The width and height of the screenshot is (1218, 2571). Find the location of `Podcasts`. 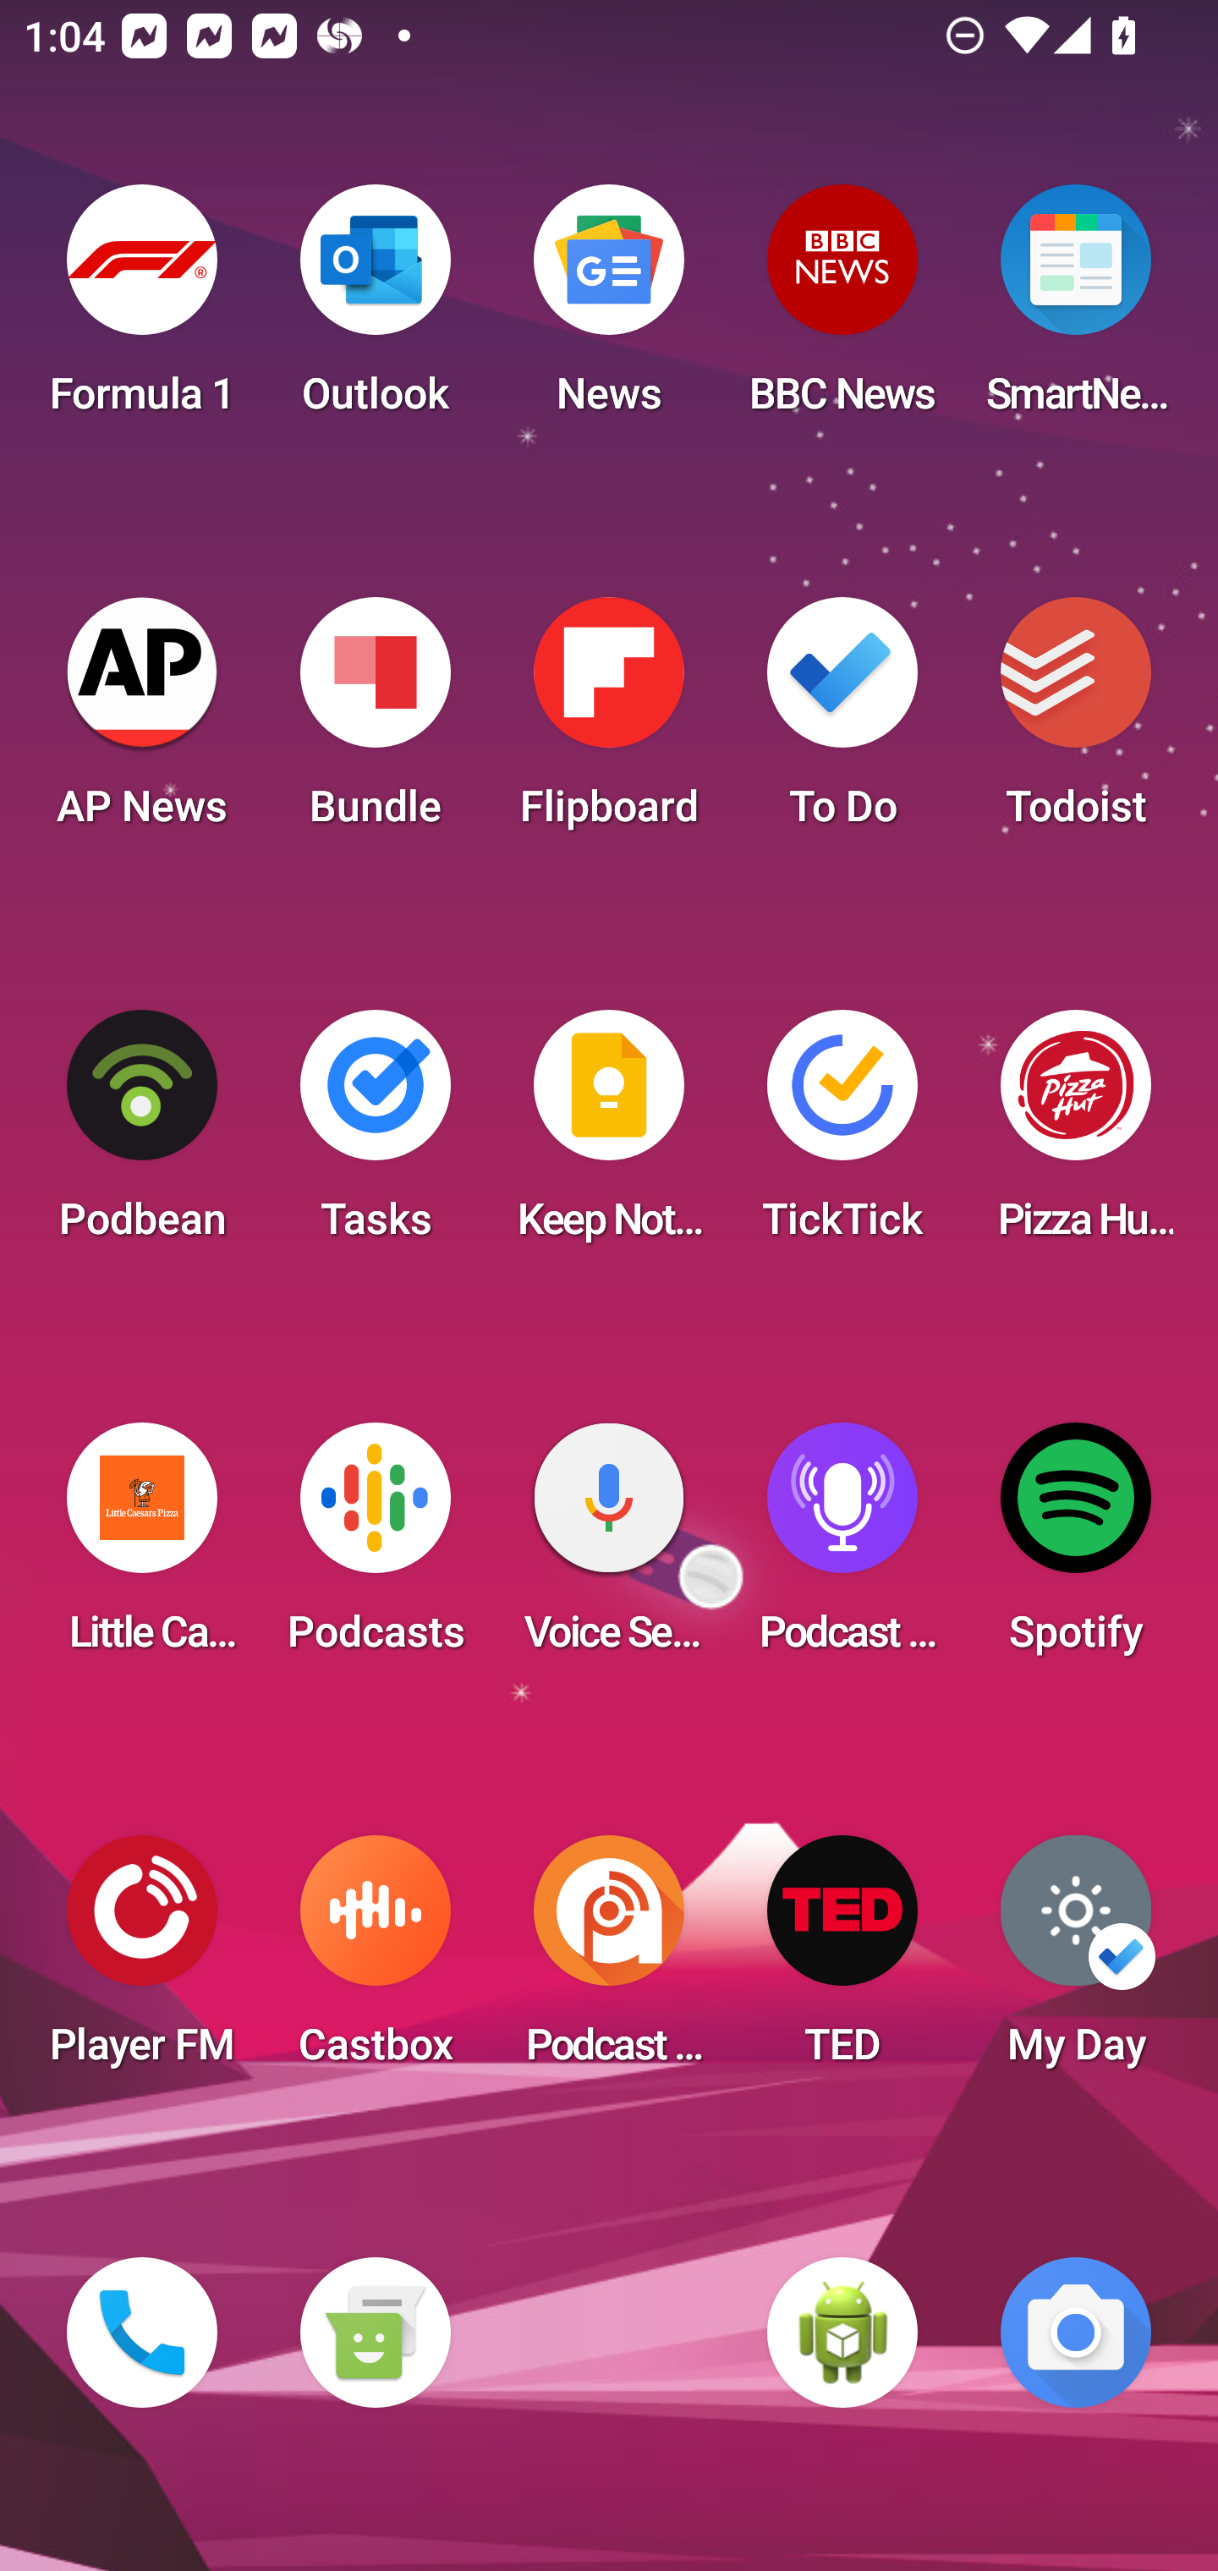

Podcasts is located at coordinates (375, 1548).